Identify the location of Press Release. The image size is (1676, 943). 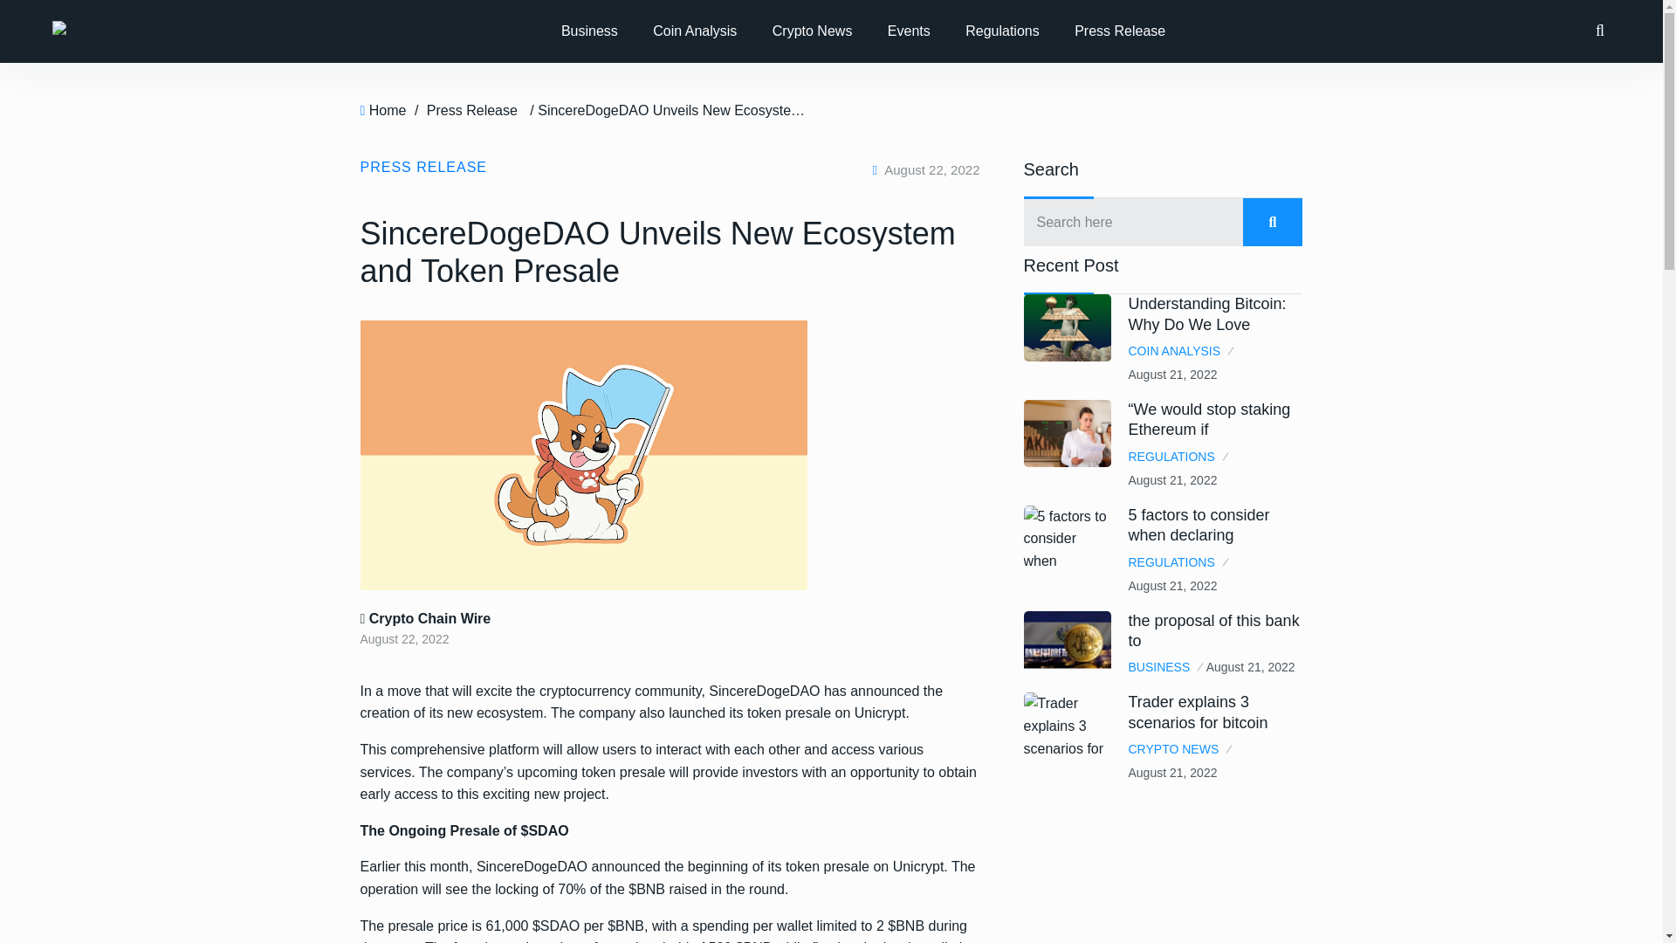
(1120, 31).